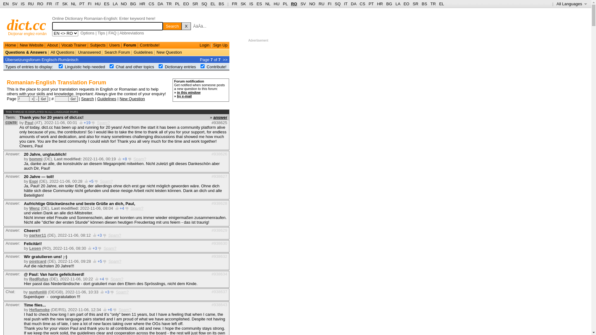 The image size is (596, 335). I want to click on #938625, so click(219, 123).